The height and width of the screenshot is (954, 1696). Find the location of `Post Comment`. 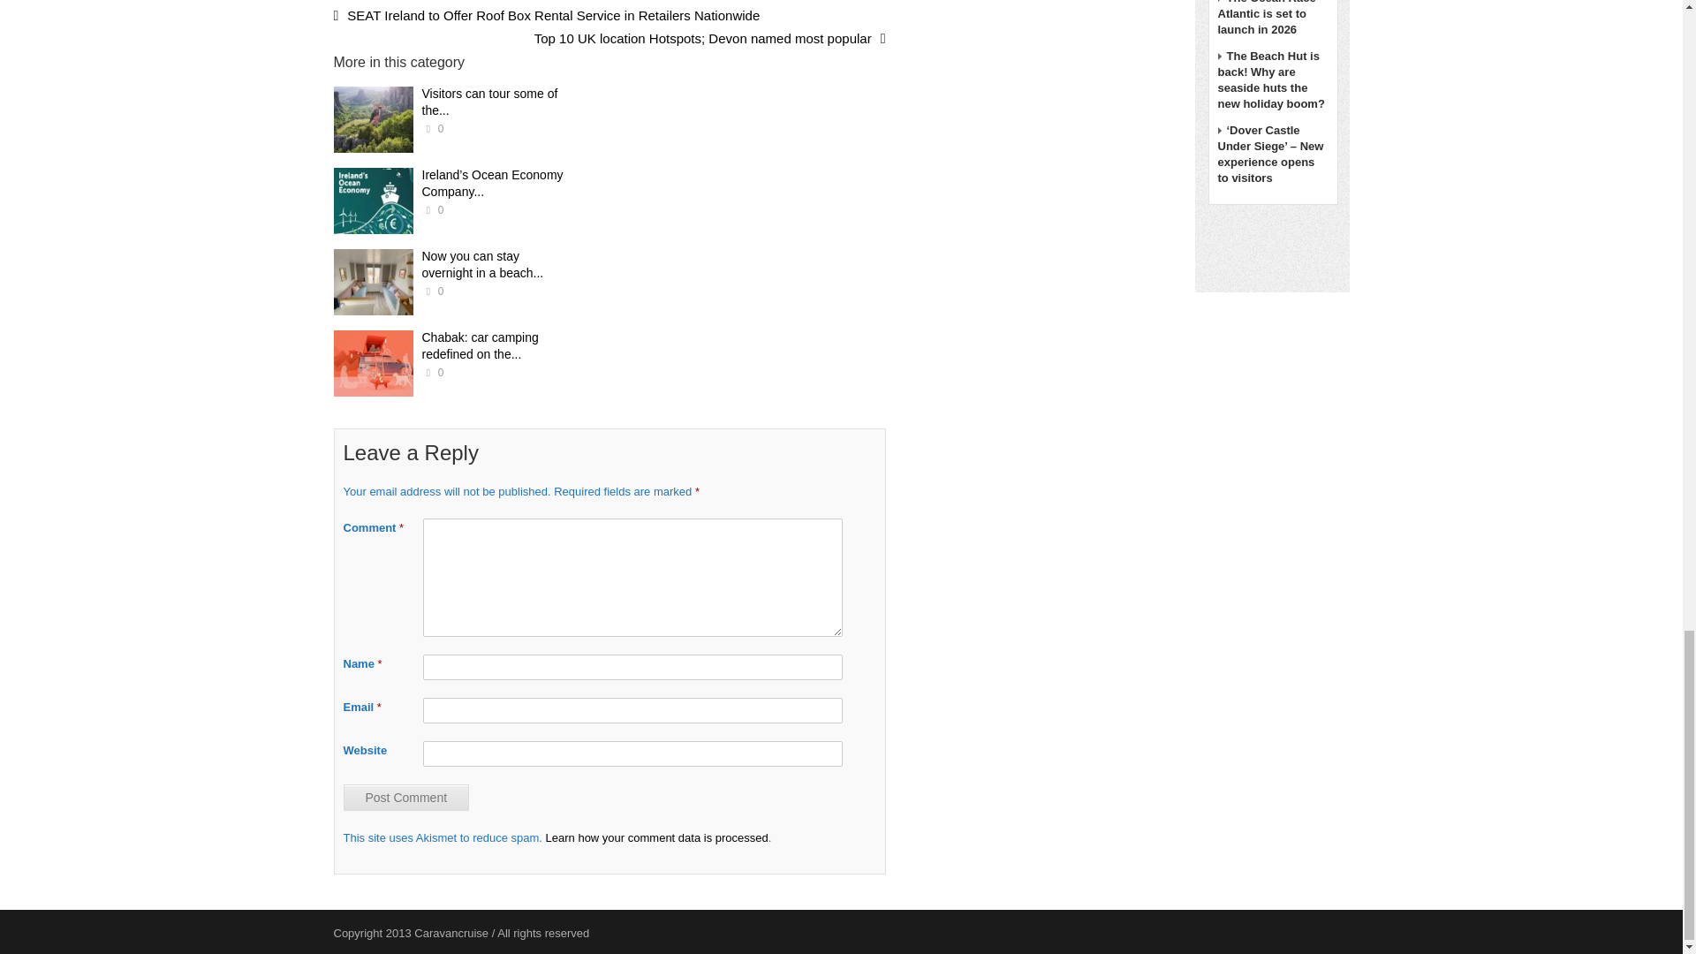

Post Comment is located at coordinates (405, 797).